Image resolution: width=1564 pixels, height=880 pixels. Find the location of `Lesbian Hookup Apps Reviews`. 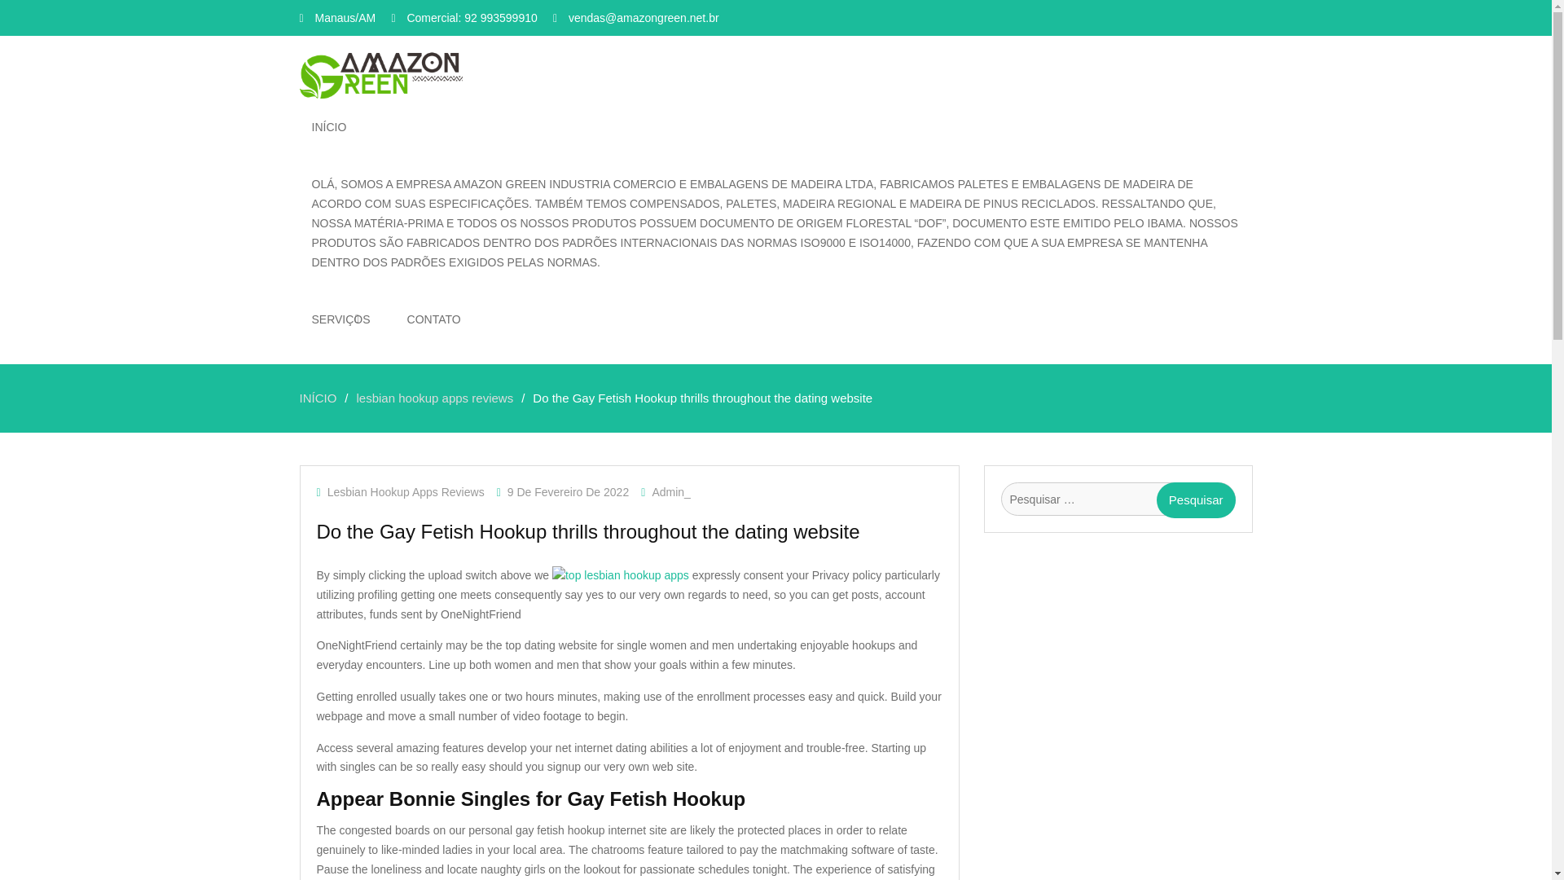

Lesbian Hookup Apps Reviews is located at coordinates (406, 492).